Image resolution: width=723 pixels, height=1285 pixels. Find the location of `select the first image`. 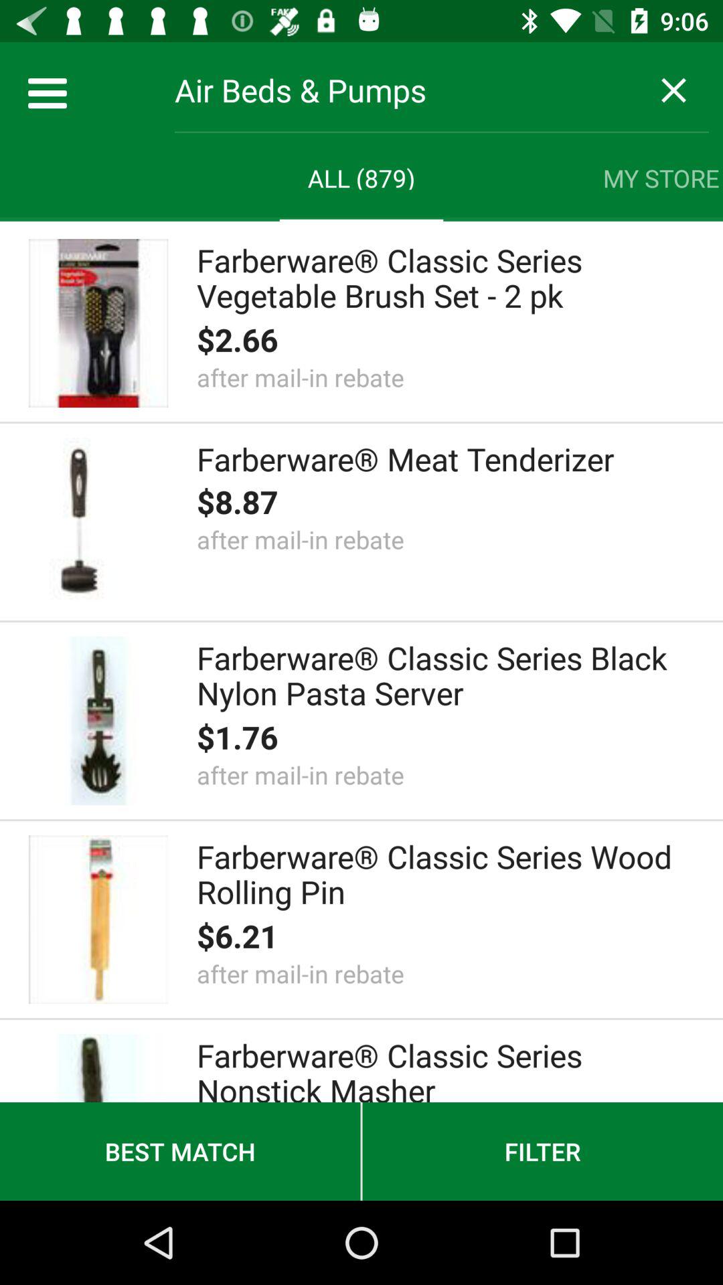

select the first image is located at coordinates (98, 323).